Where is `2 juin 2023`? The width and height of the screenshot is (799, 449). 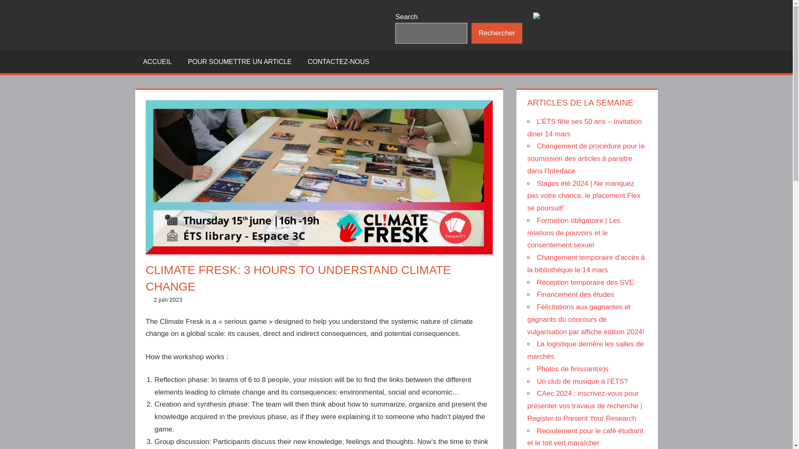
2 juin 2023 is located at coordinates (168, 299).